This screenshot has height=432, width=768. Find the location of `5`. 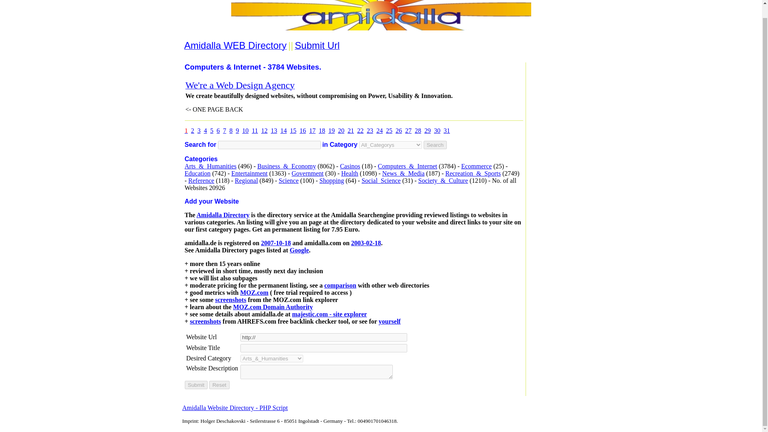

5 is located at coordinates (212, 130).